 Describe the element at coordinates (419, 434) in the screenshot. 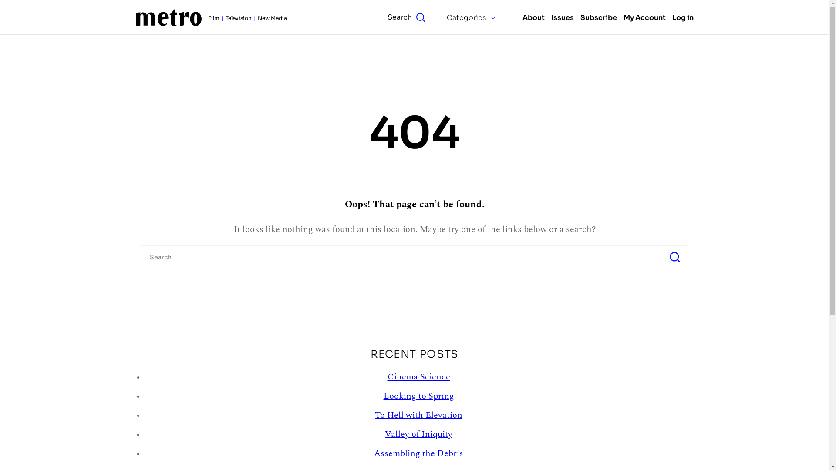

I see `Valley of Iniquity` at that location.